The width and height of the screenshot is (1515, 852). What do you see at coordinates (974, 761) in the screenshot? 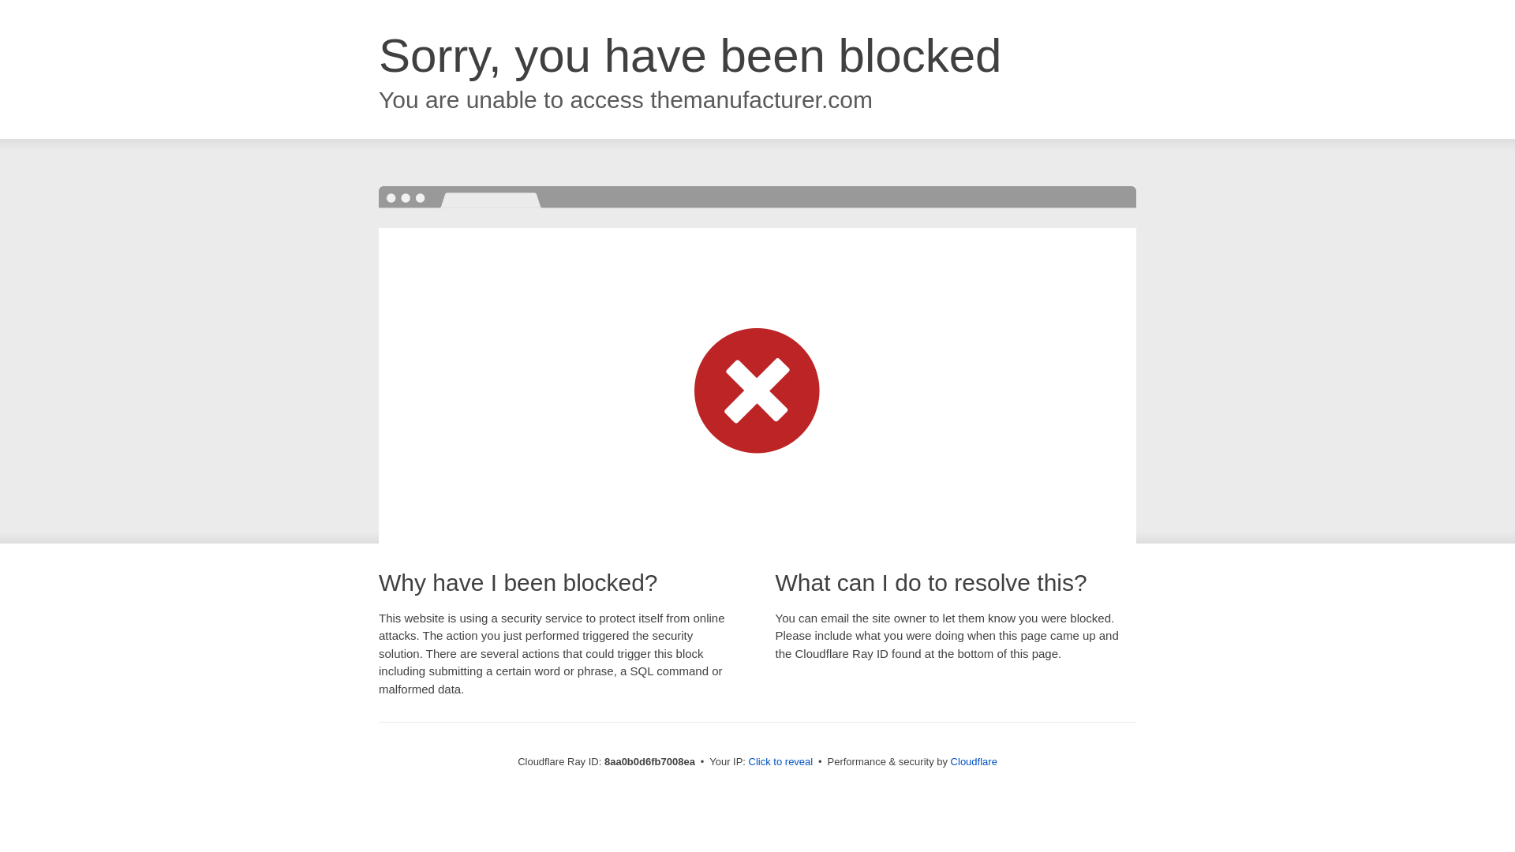
I see `Cloudflare` at bounding box center [974, 761].